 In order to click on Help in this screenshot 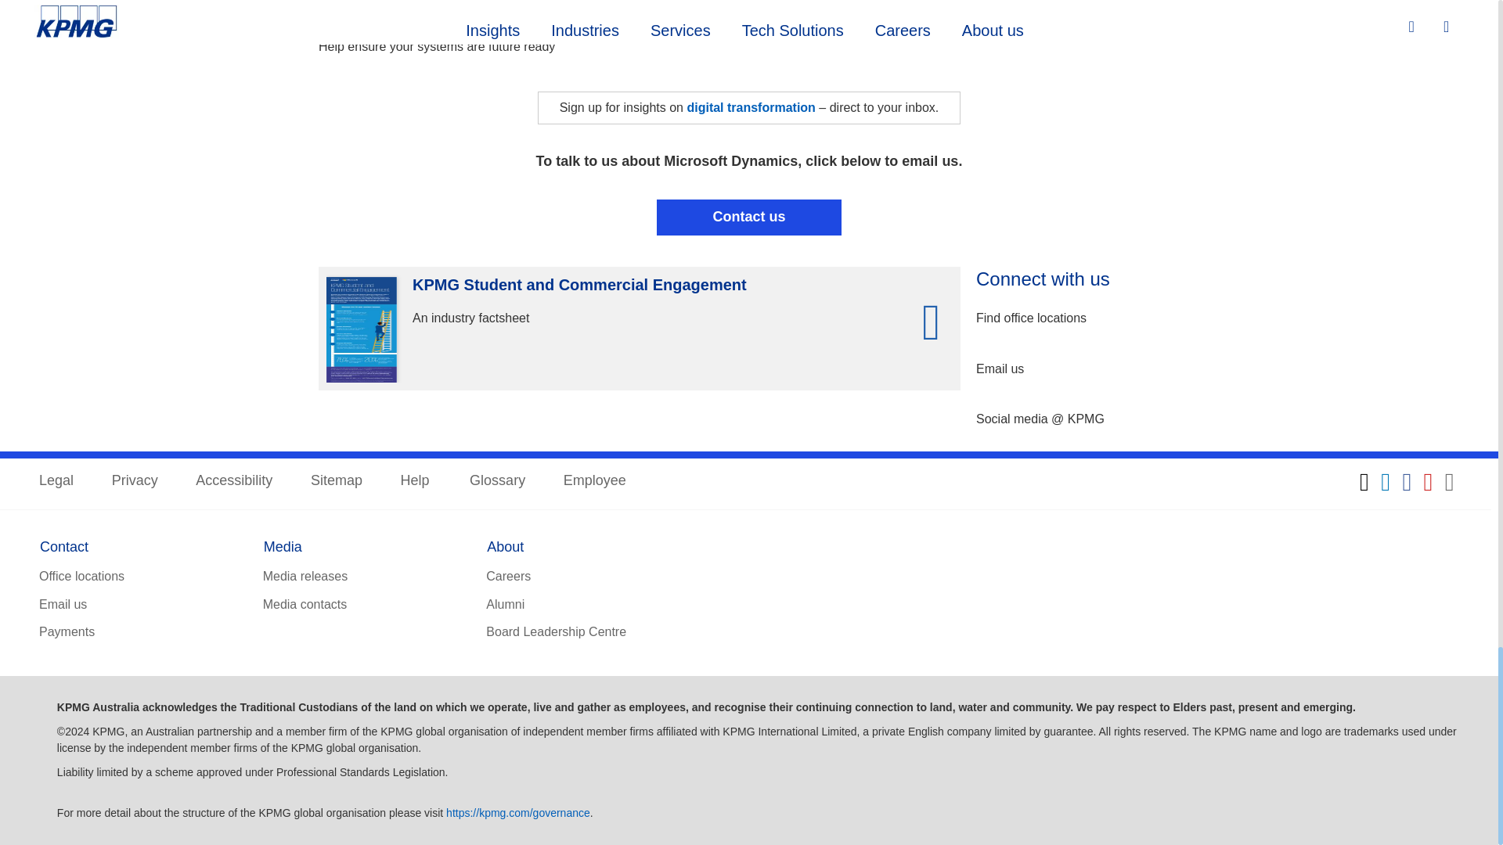, I will do `click(416, 481)`.